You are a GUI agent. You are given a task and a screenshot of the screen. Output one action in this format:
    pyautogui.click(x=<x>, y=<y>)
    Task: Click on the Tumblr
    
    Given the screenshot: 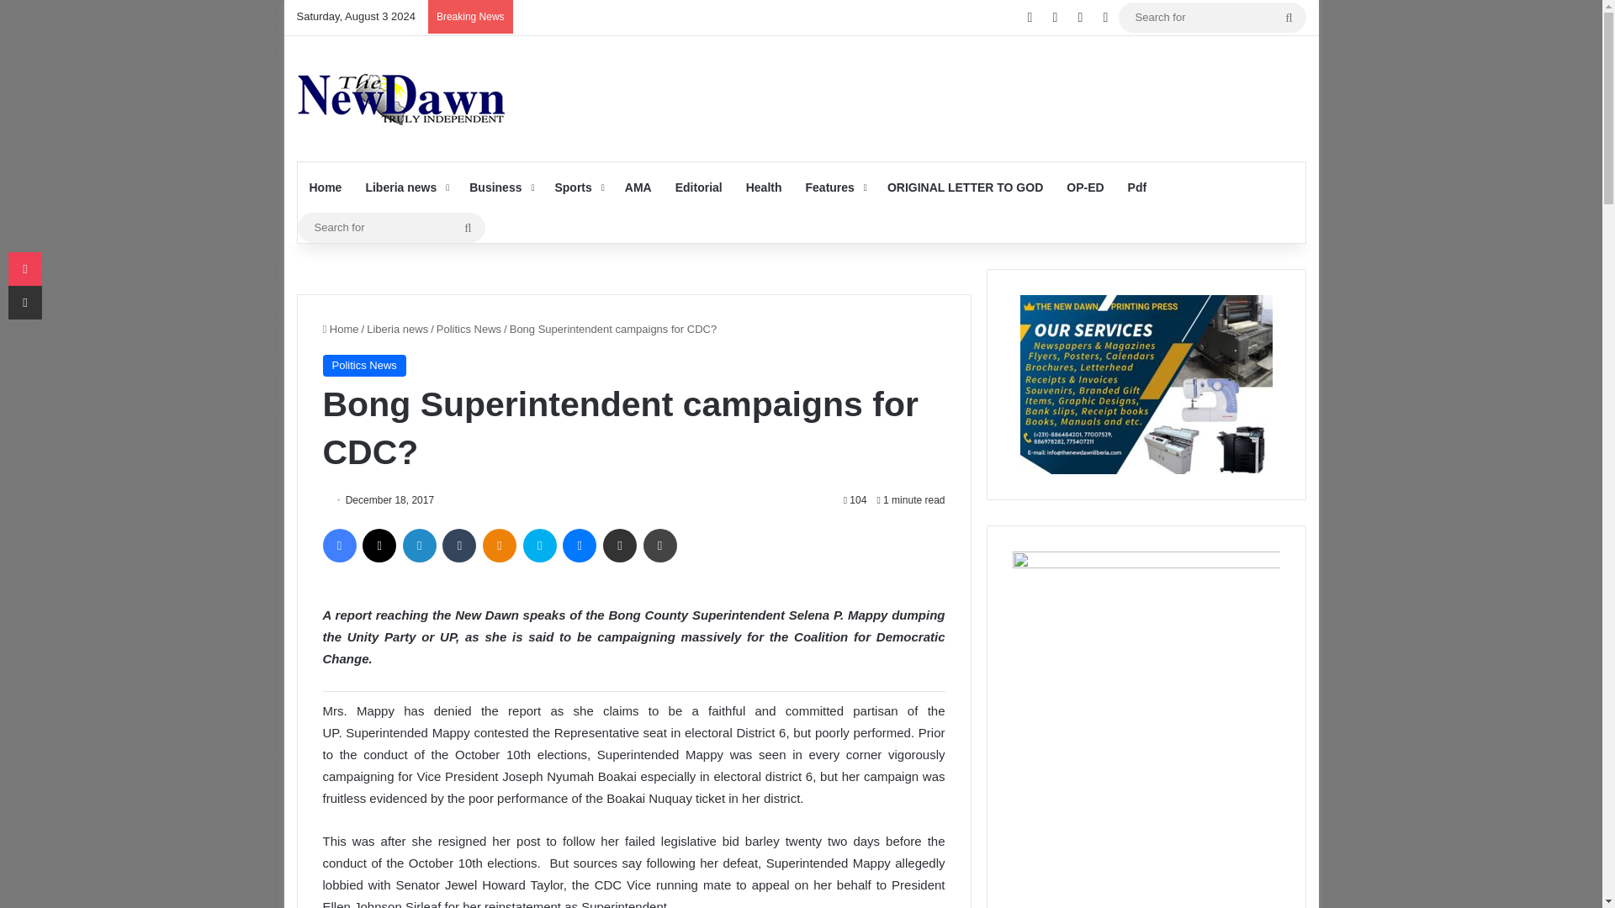 What is the action you would take?
    pyautogui.click(x=459, y=545)
    